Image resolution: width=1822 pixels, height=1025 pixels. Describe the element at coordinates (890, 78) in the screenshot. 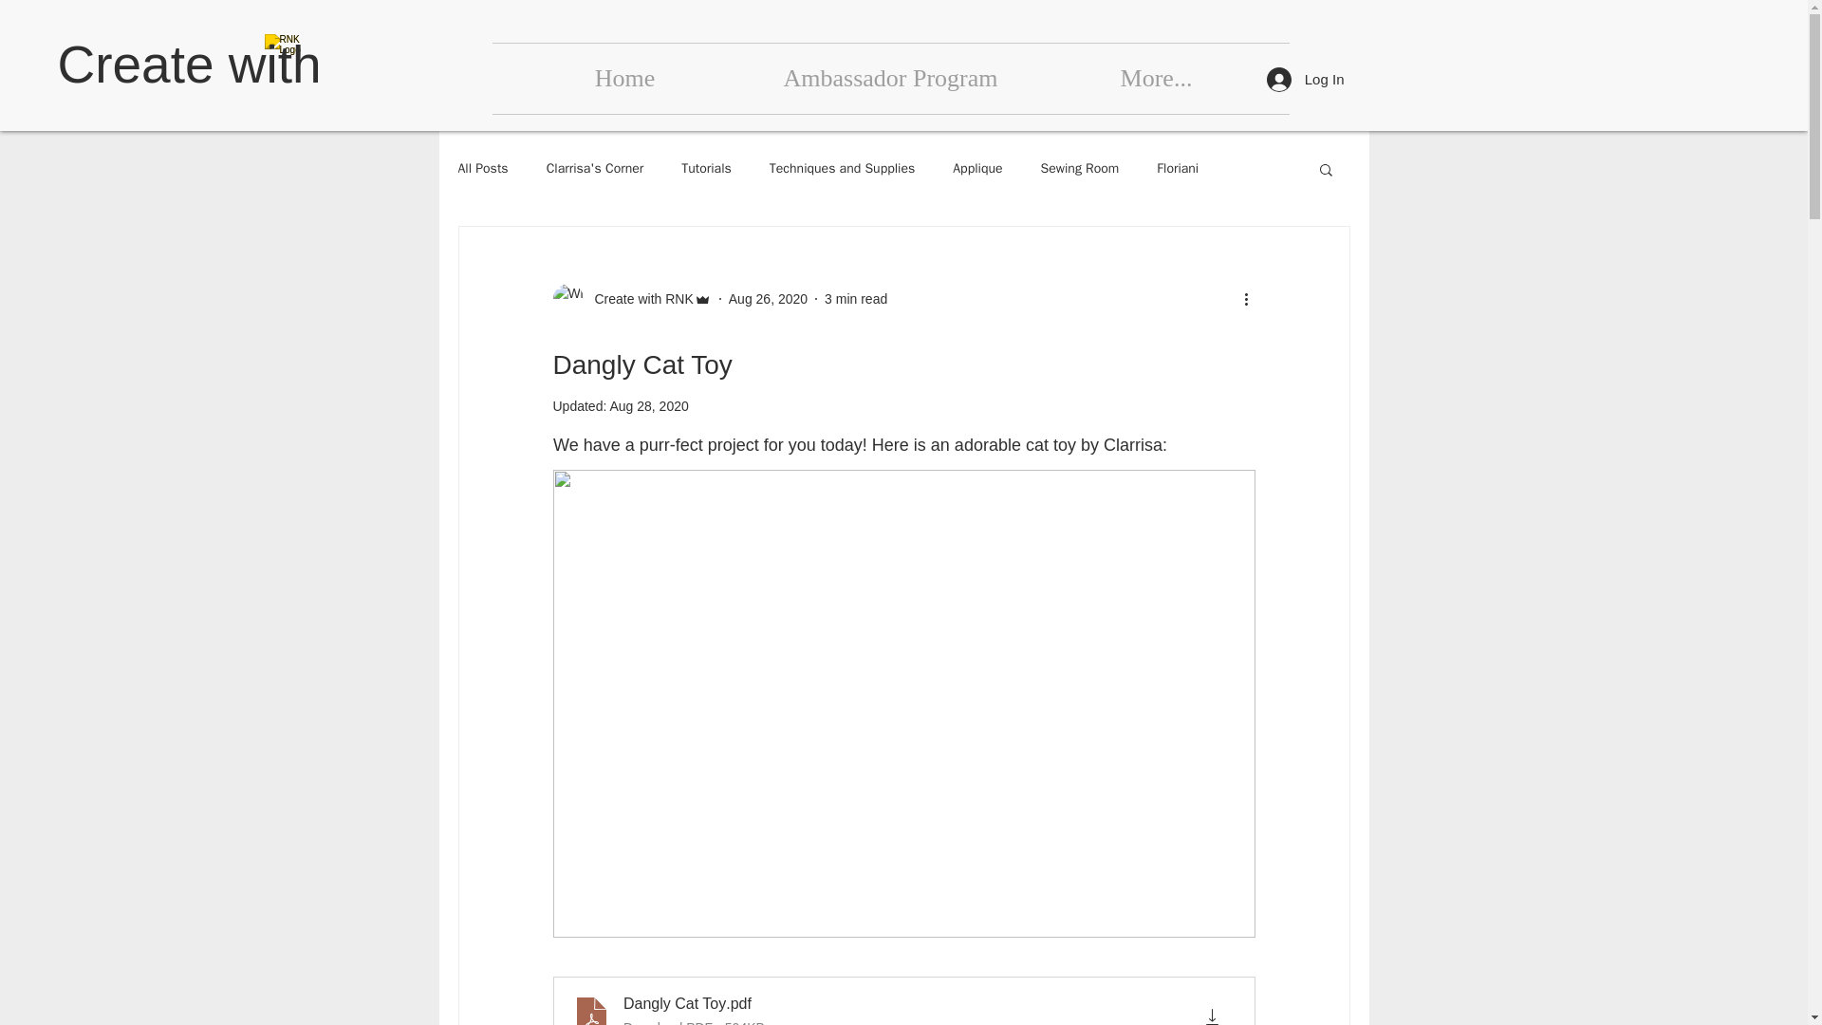

I see `Ambassador Program` at that location.